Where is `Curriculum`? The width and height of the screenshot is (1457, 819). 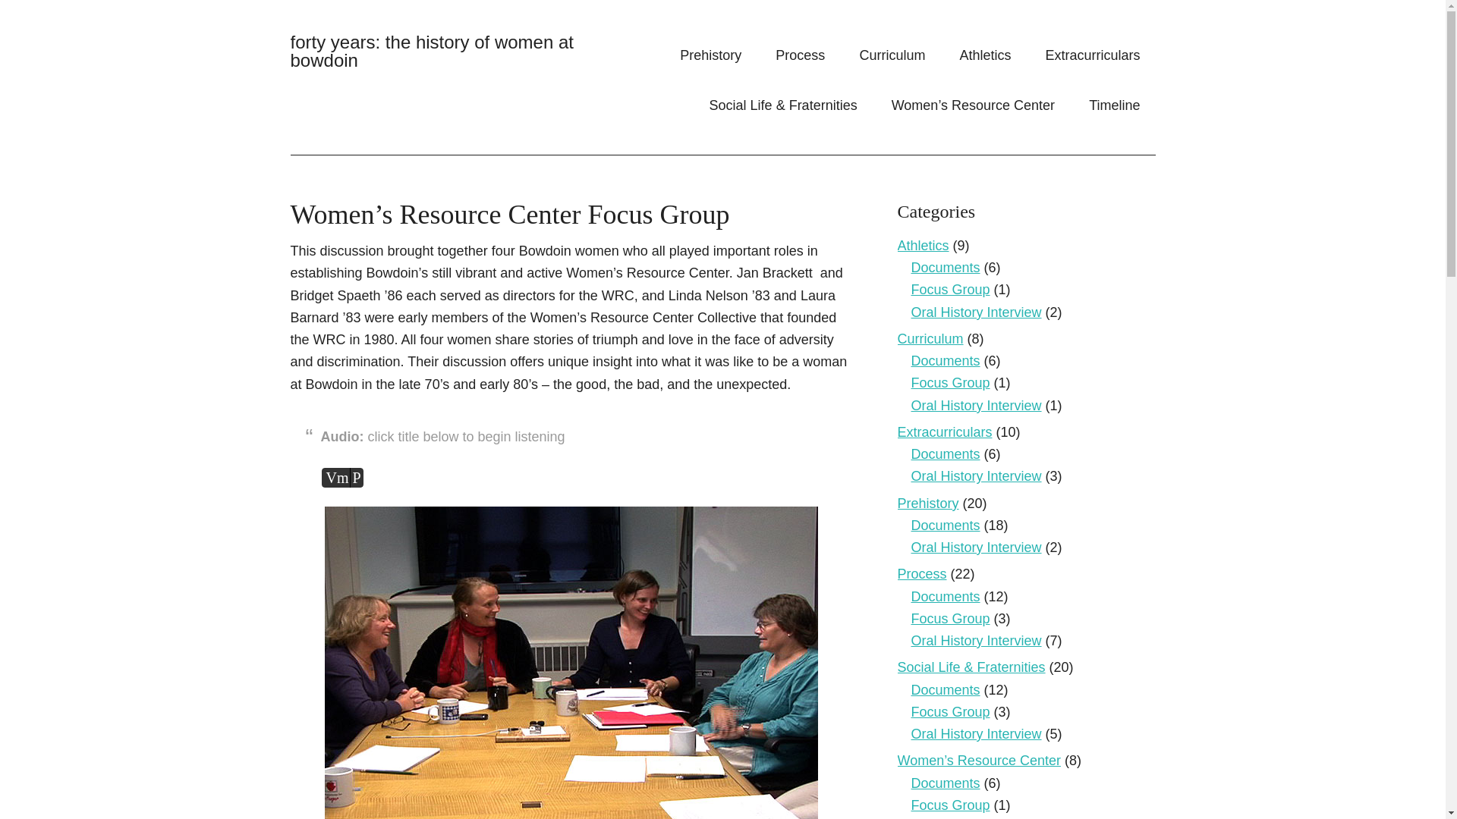
Curriculum is located at coordinates (891, 55).